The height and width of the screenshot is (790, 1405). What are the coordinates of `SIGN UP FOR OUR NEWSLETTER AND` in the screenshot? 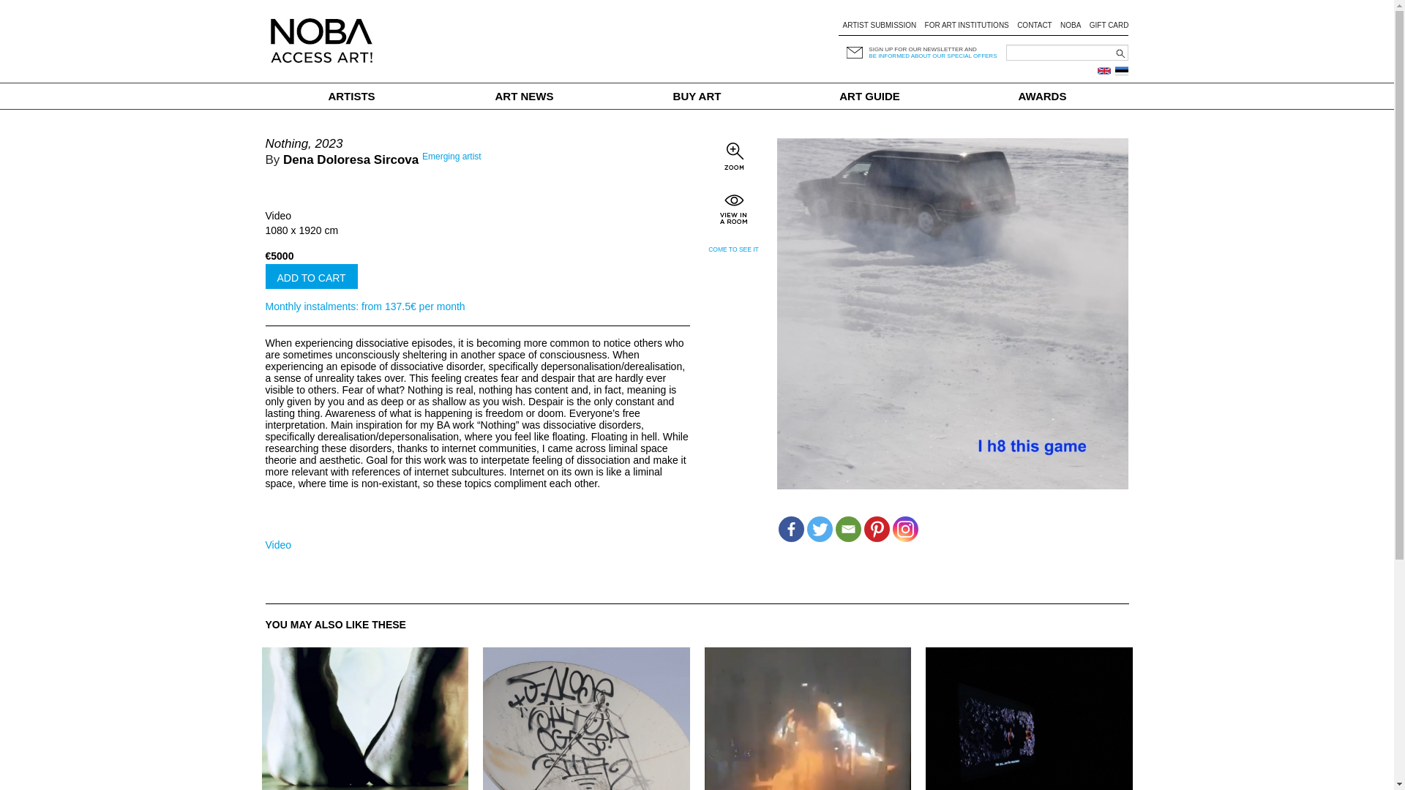 It's located at (922, 49).